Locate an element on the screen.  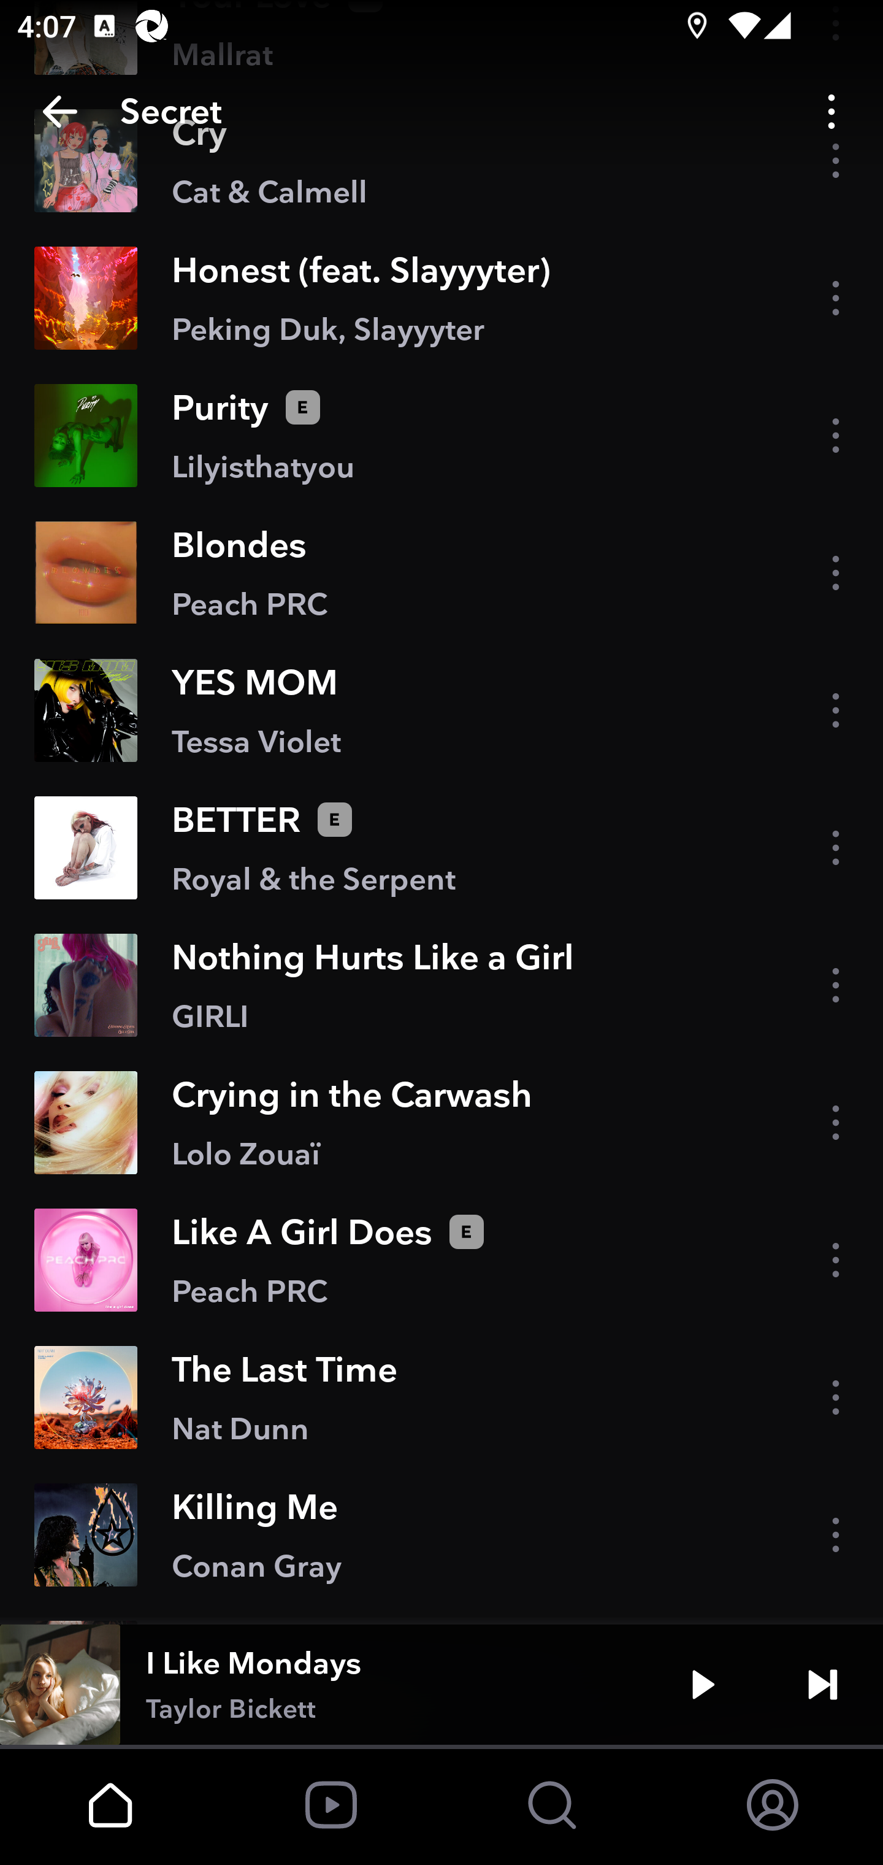
Killing Me Conan Gray is located at coordinates (442, 1535).